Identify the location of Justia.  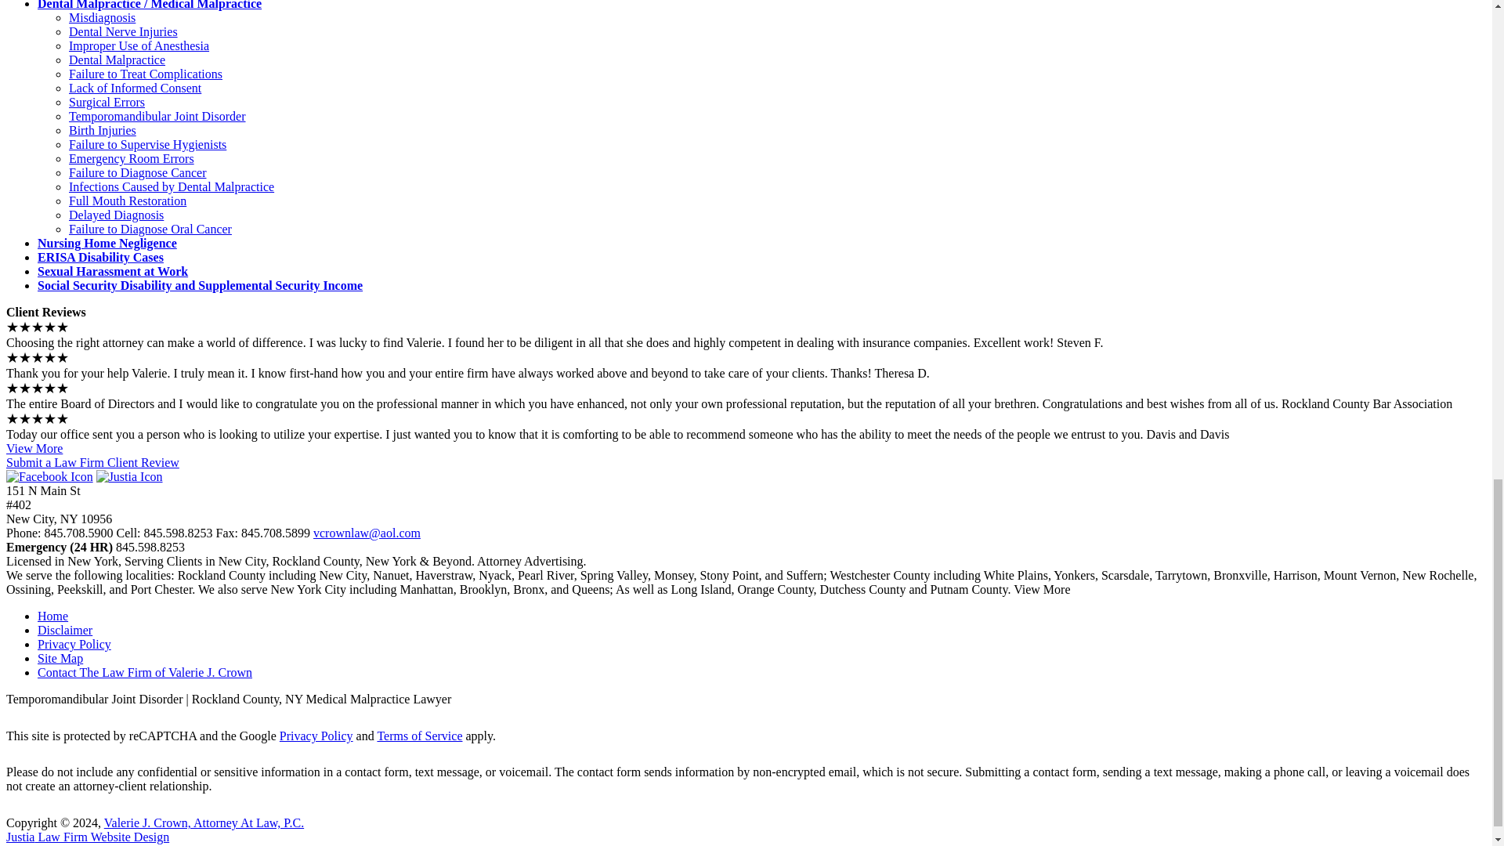
(128, 476).